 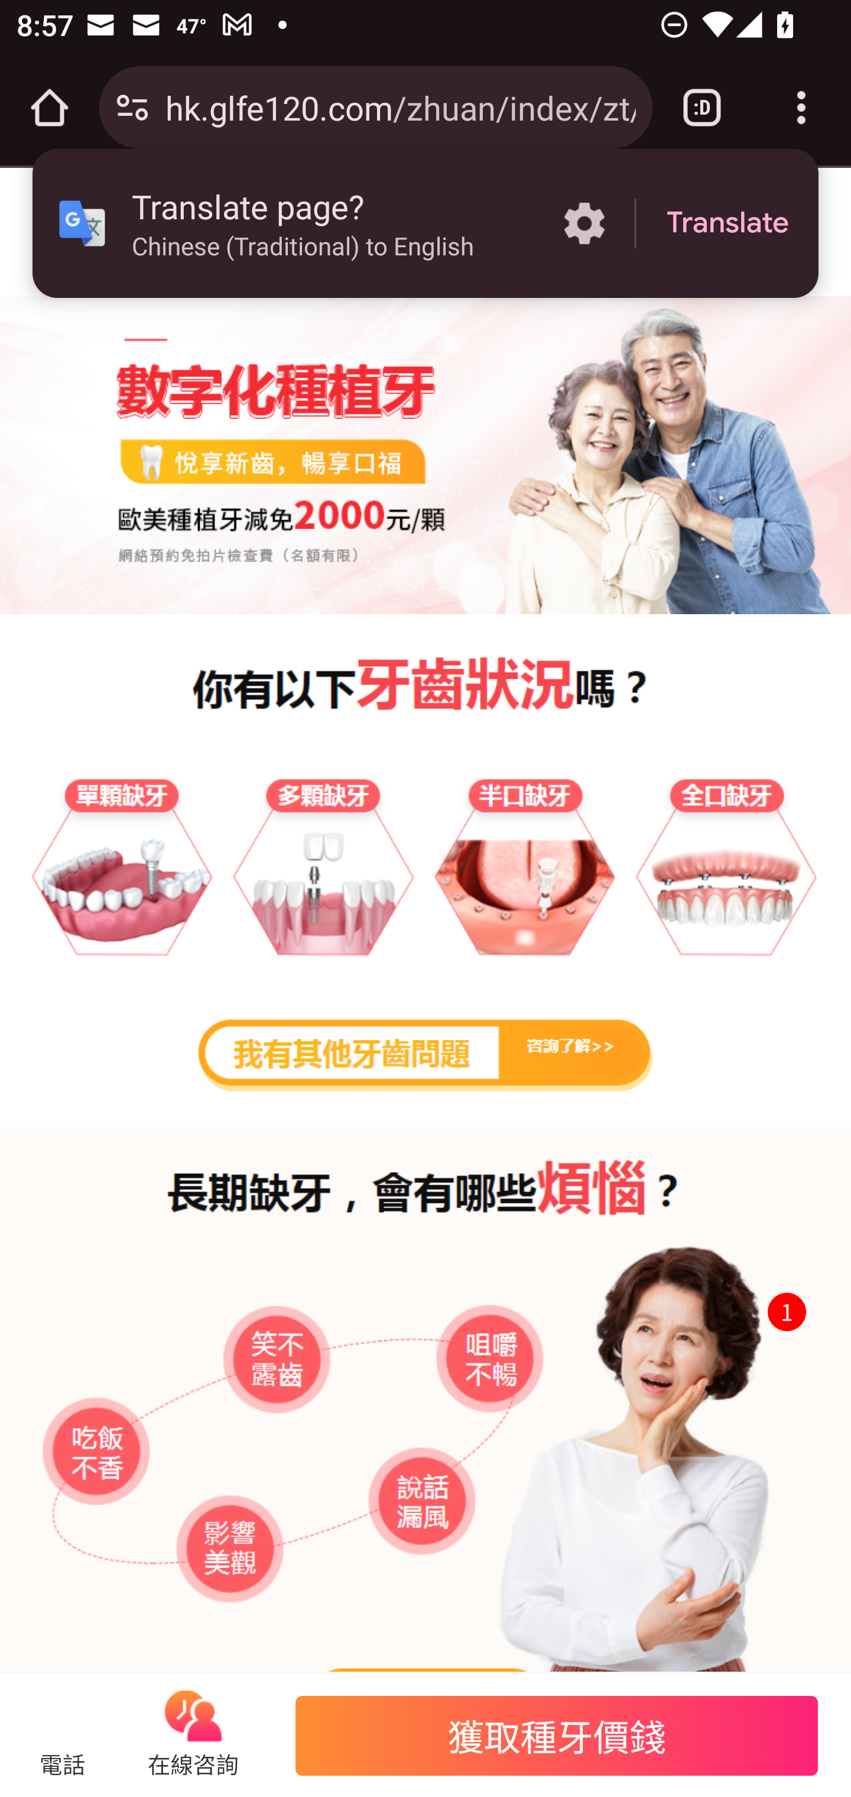 I want to click on More options in the Translate page?, so click(x=584, y=223).